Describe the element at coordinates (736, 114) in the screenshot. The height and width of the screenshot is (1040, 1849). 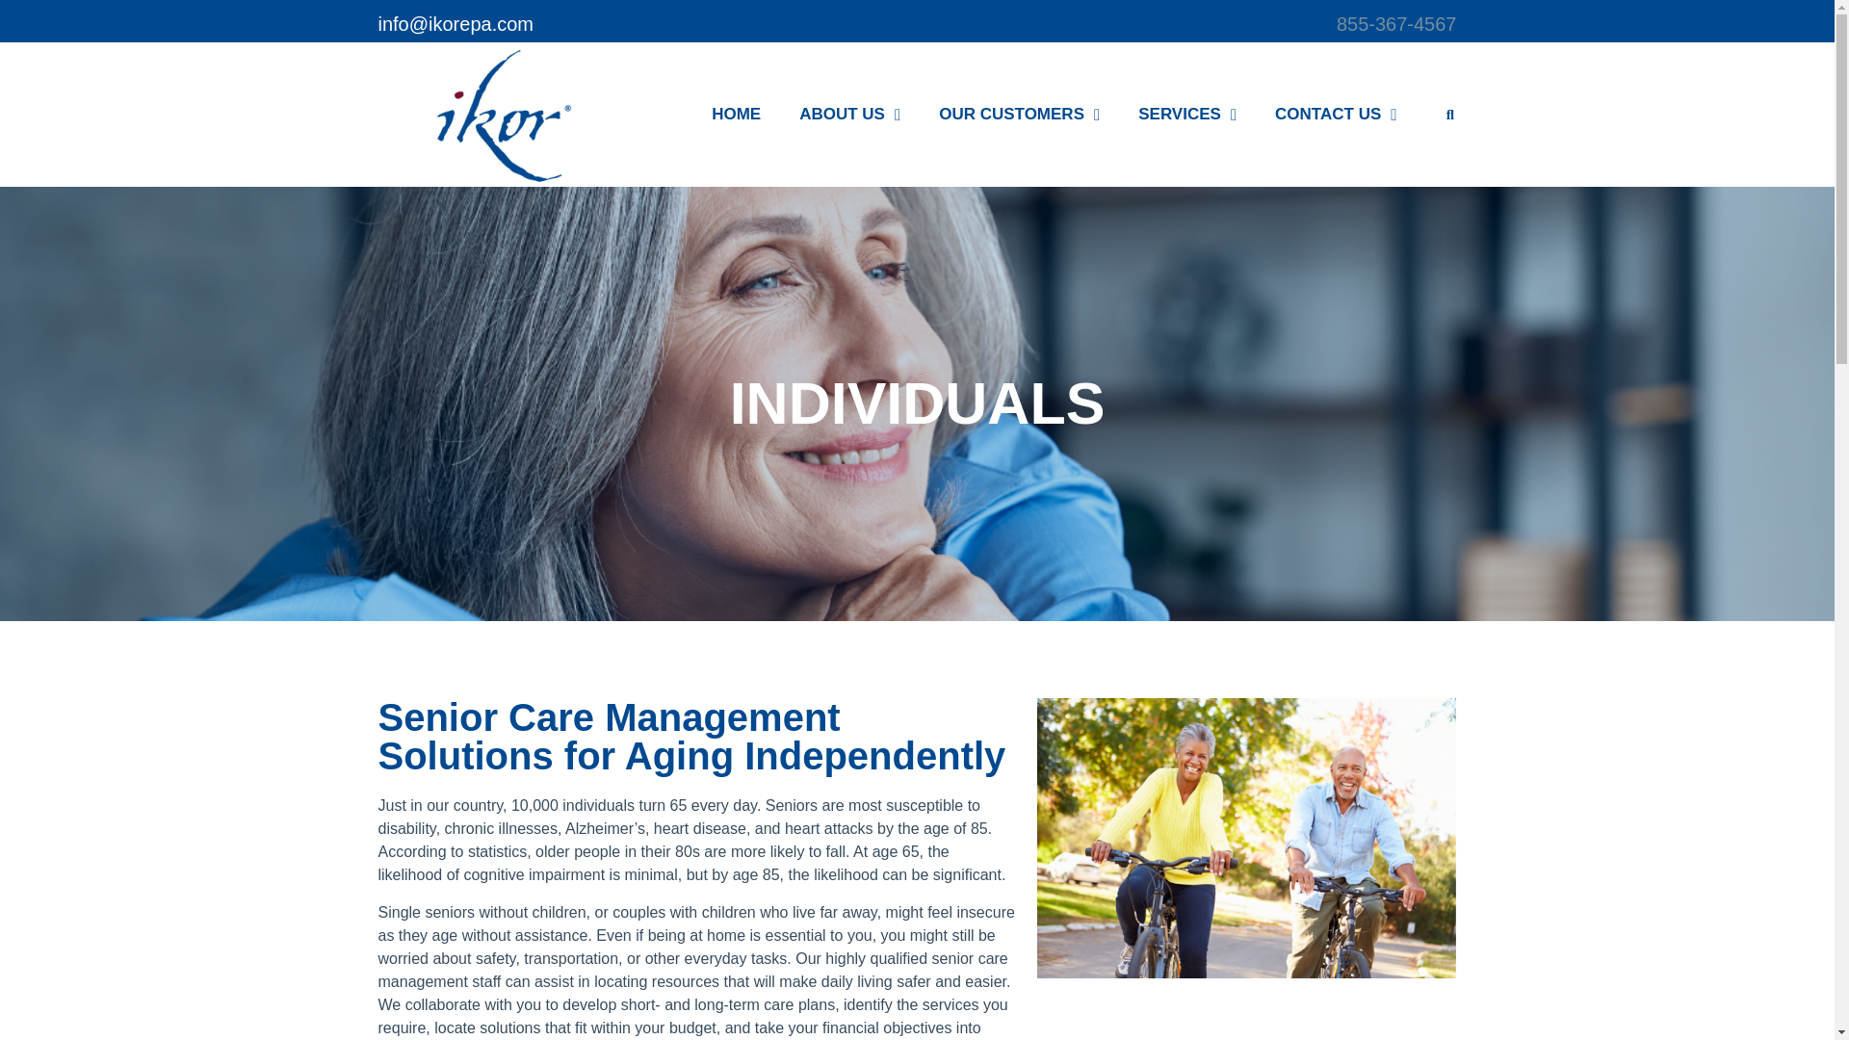
I see `HOME` at that location.